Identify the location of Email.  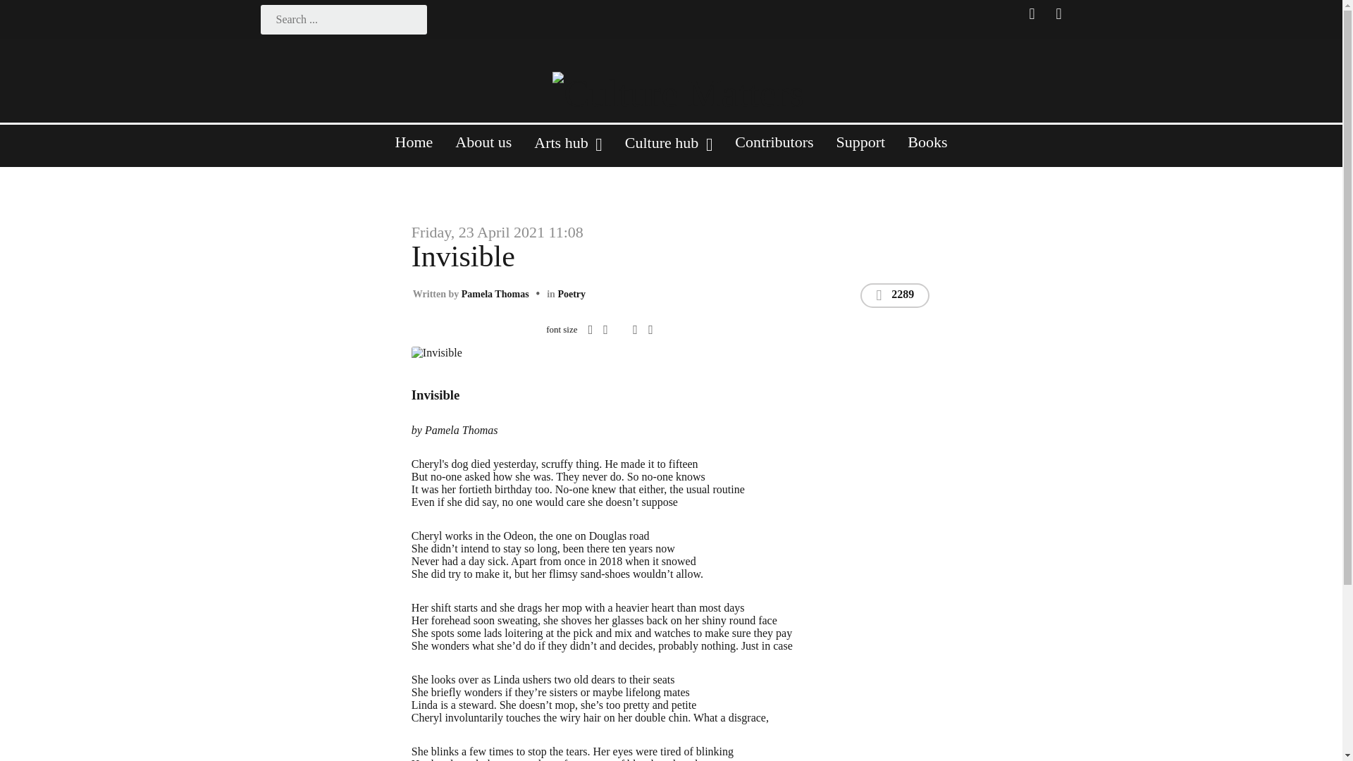
(650, 330).